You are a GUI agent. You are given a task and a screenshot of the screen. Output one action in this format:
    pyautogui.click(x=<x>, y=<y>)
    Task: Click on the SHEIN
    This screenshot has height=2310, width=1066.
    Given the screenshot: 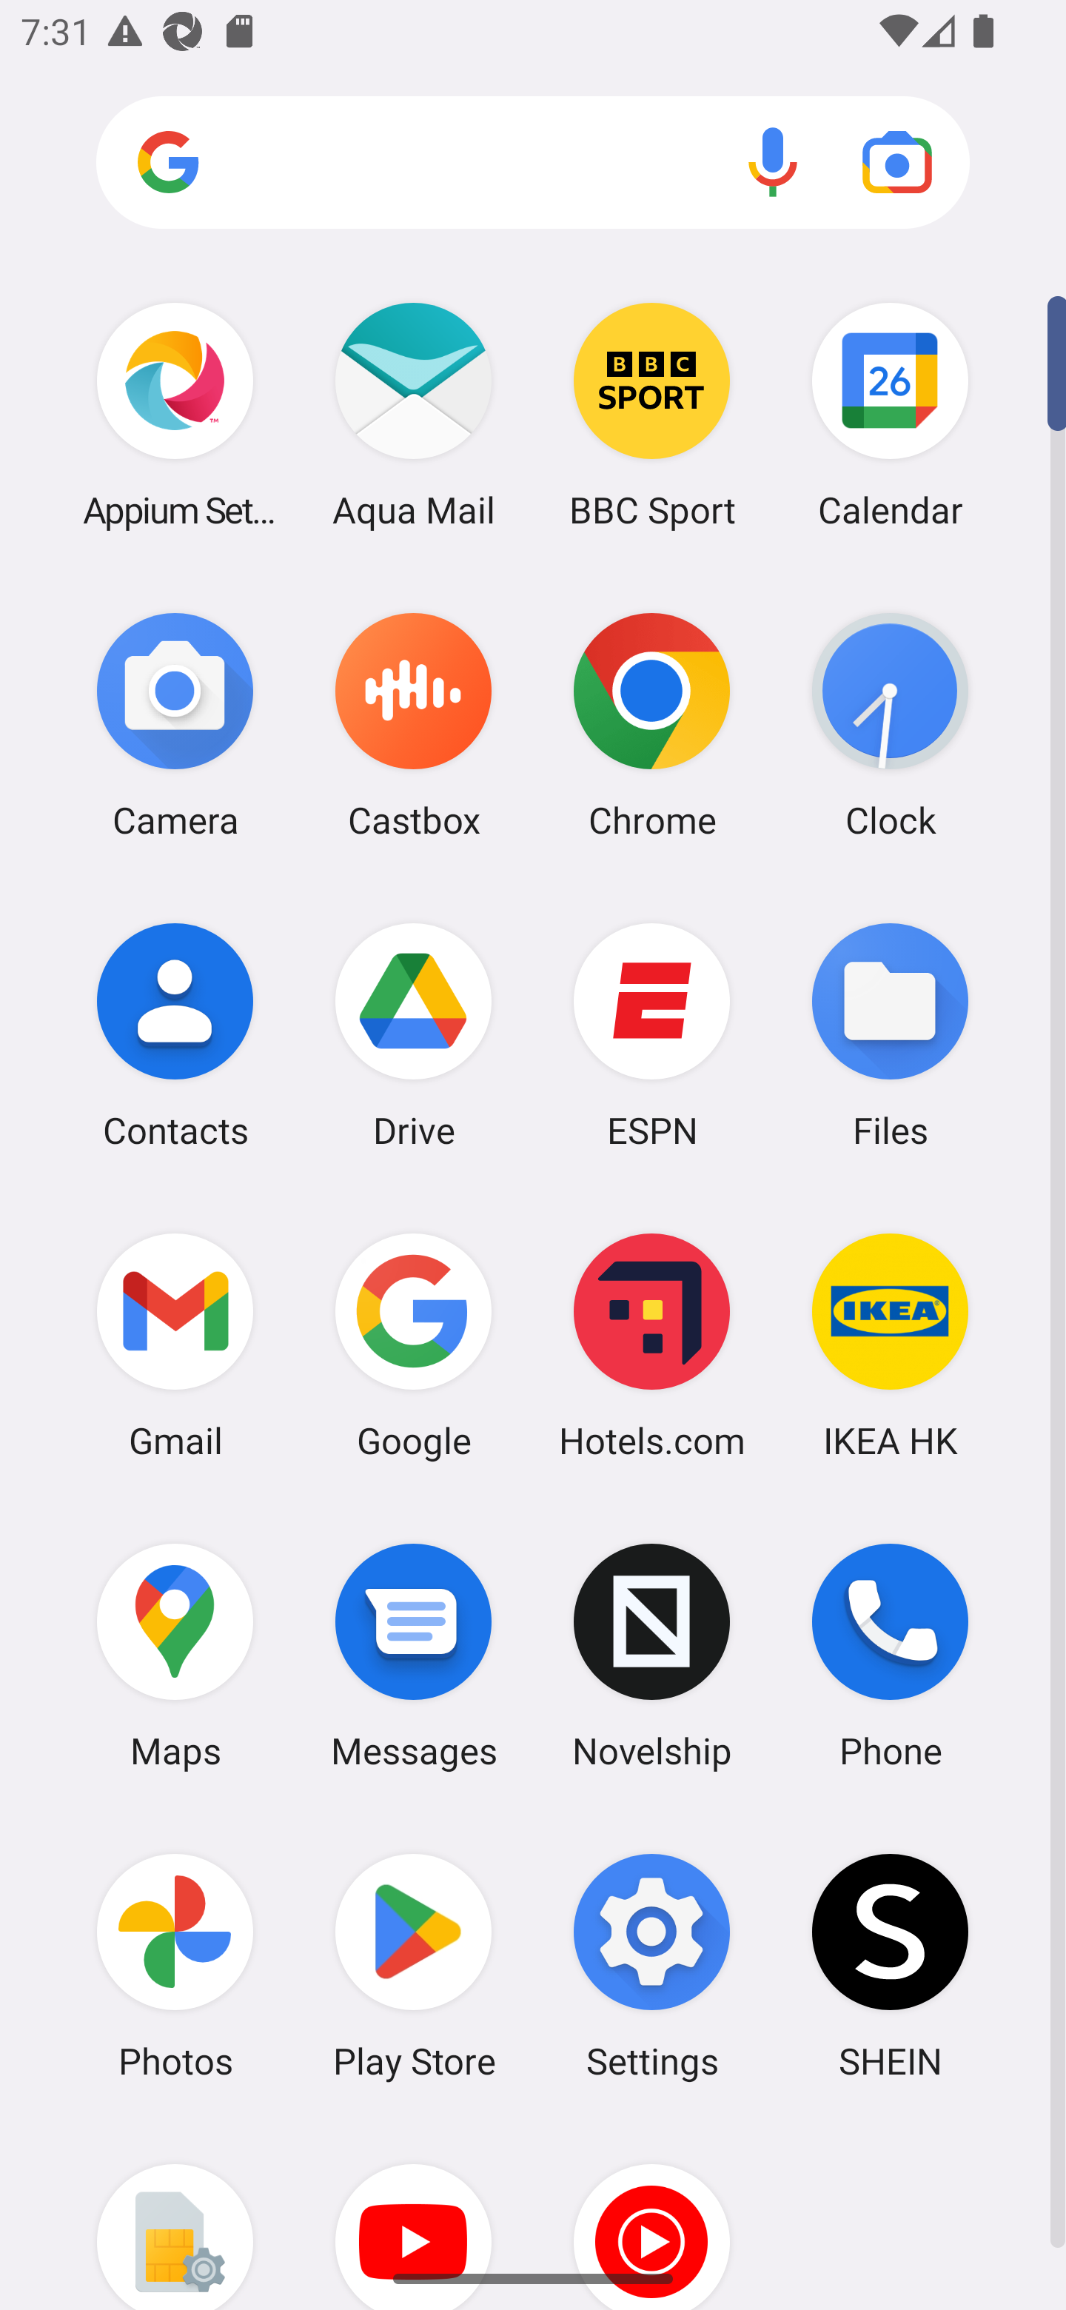 What is the action you would take?
    pyautogui.click(x=890, y=1966)
    